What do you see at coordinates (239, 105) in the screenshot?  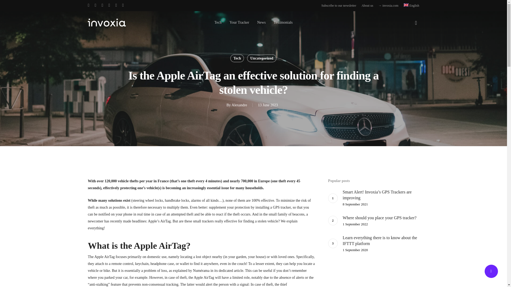 I see `Posts by Alexandre` at bounding box center [239, 105].